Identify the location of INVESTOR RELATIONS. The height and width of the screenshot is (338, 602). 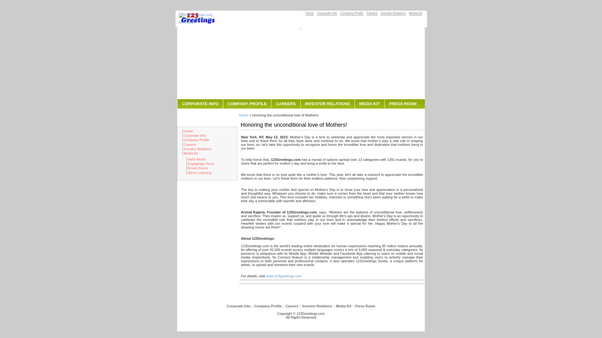
(327, 104).